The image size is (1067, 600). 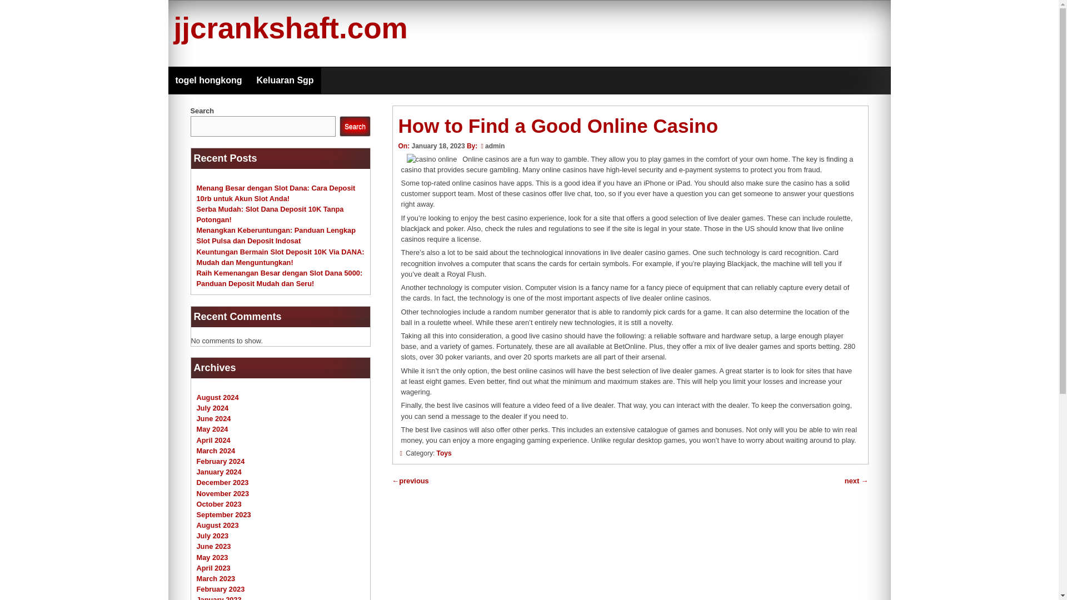 I want to click on December 2023, so click(x=222, y=482).